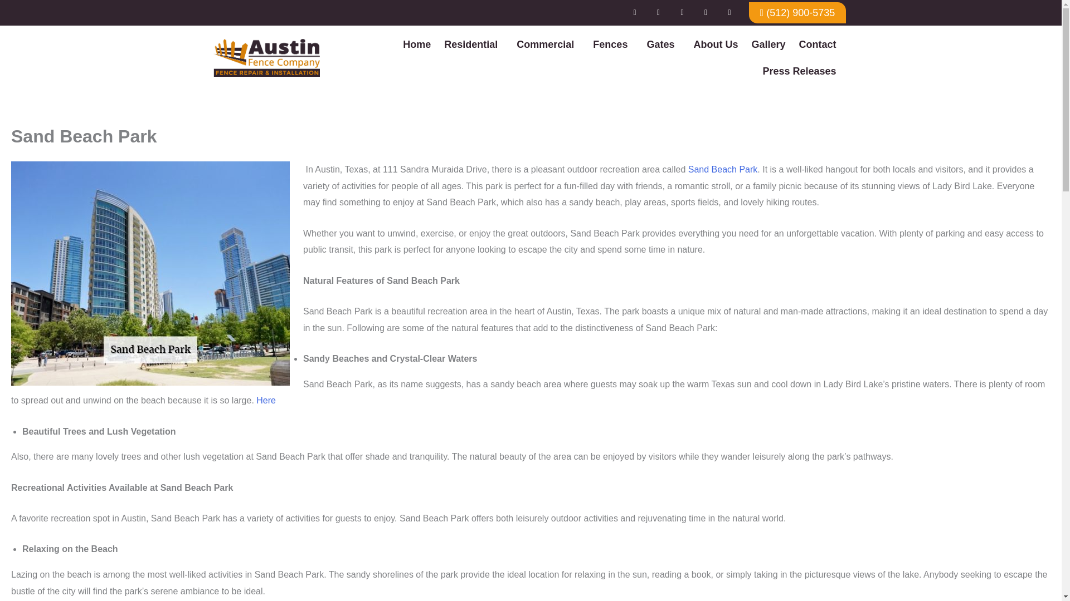 This screenshot has width=1070, height=601. What do you see at coordinates (613, 45) in the screenshot?
I see `Fences` at bounding box center [613, 45].